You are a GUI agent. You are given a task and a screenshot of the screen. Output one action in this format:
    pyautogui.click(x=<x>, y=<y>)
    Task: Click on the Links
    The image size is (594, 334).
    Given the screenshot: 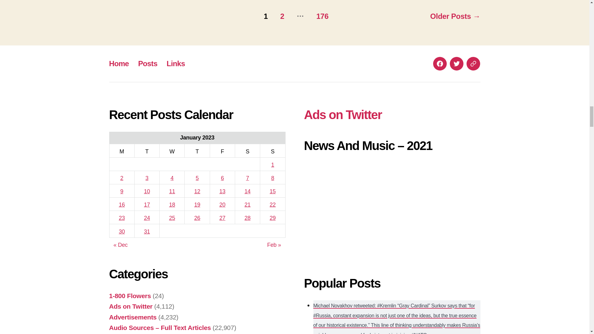 What is the action you would take?
    pyautogui.click(x=176, y=64)
    